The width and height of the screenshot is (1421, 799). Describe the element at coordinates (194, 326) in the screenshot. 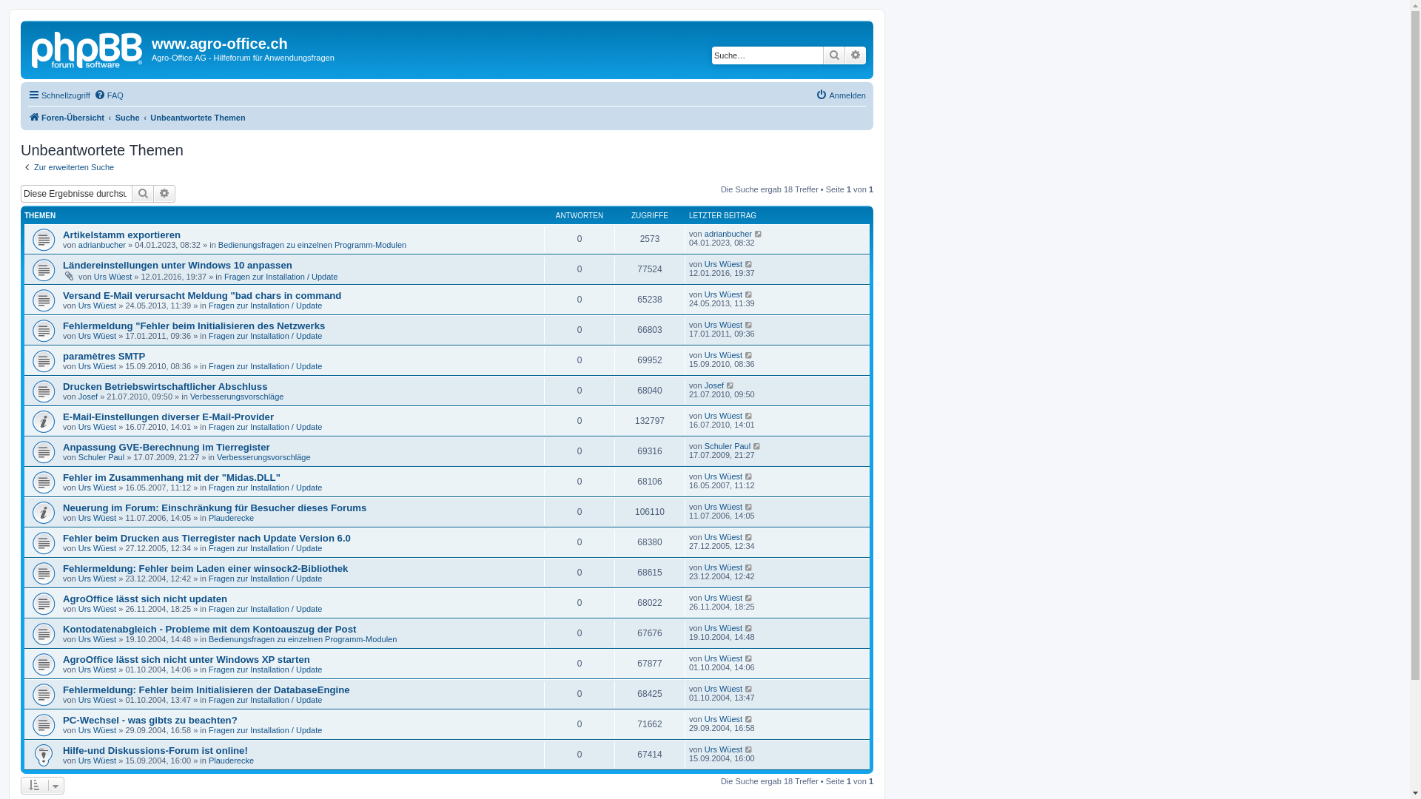

I see `Fehlermeldung "Fehler beim Initialisieren des Netzwerks` at that location.